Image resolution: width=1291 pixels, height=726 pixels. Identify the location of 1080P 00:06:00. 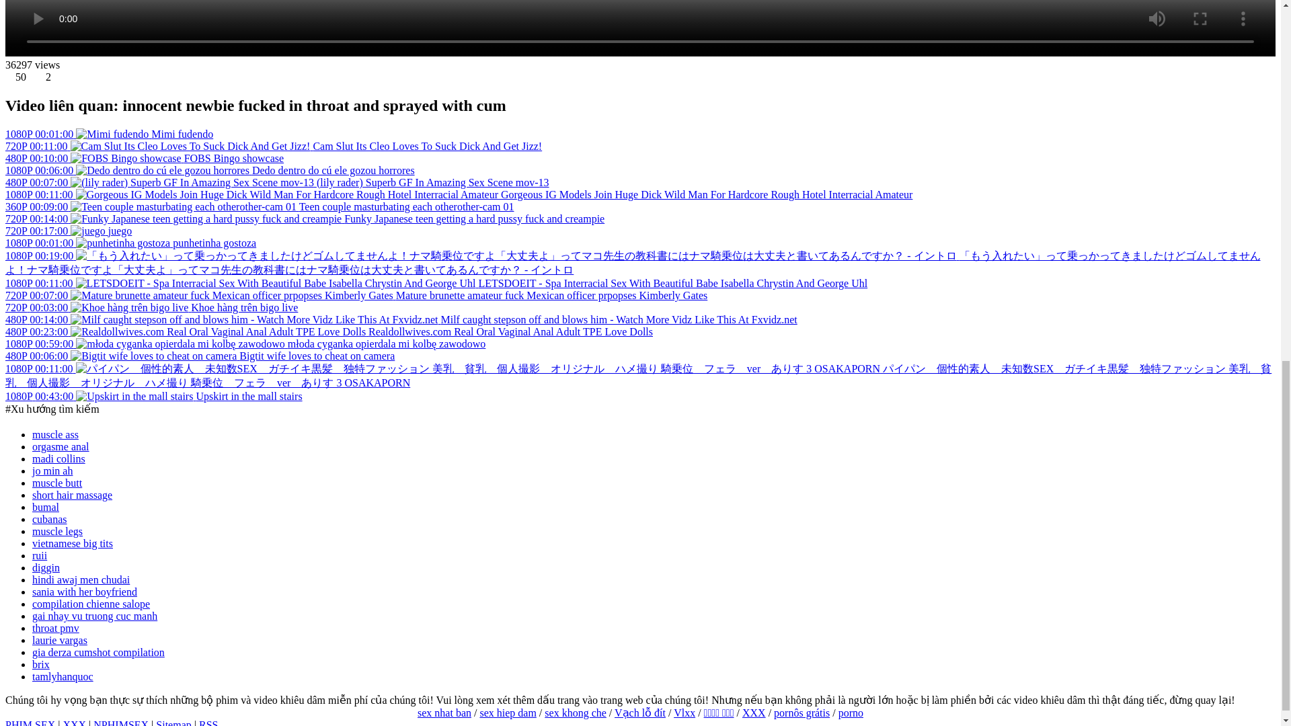
(128, 171).